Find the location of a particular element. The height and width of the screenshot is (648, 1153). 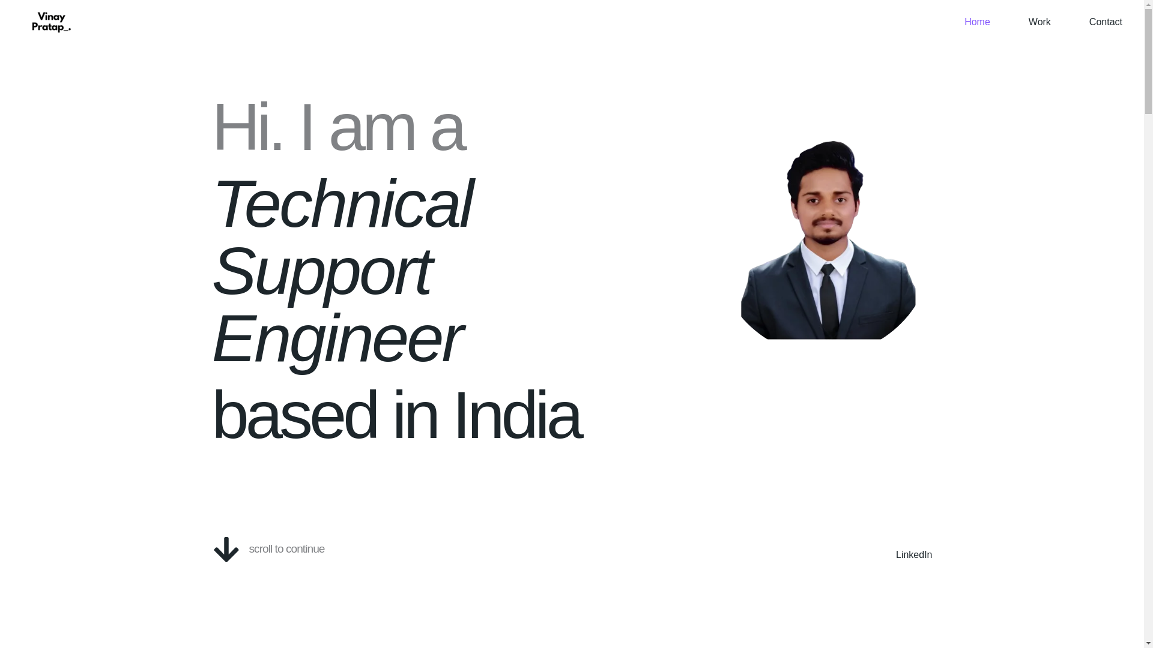

Contact is located at coordinates (1097, 22).